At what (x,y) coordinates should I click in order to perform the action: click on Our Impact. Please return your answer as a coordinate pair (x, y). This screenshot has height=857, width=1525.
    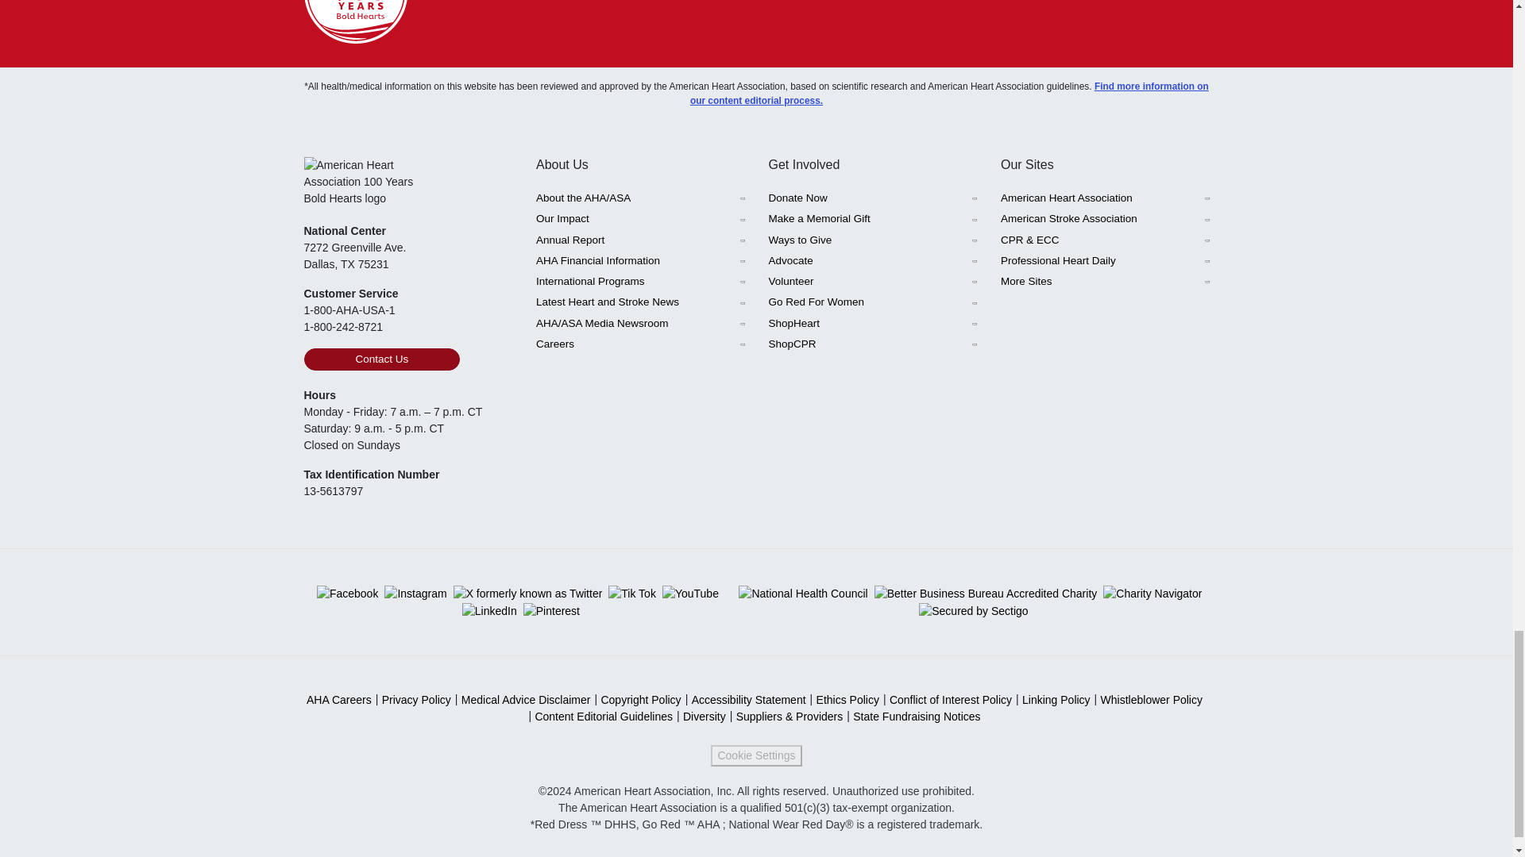
    Looking at the image, I should click on (640, 219).